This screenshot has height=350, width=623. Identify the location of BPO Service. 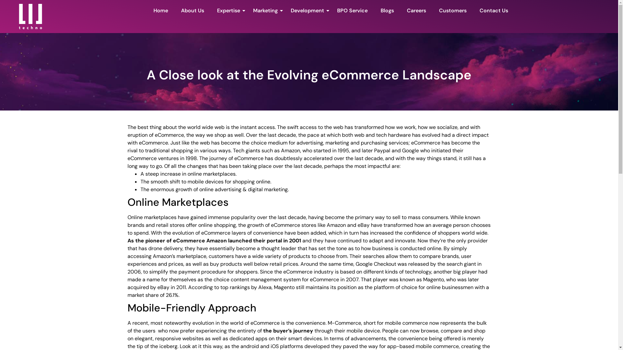
(352, 11).